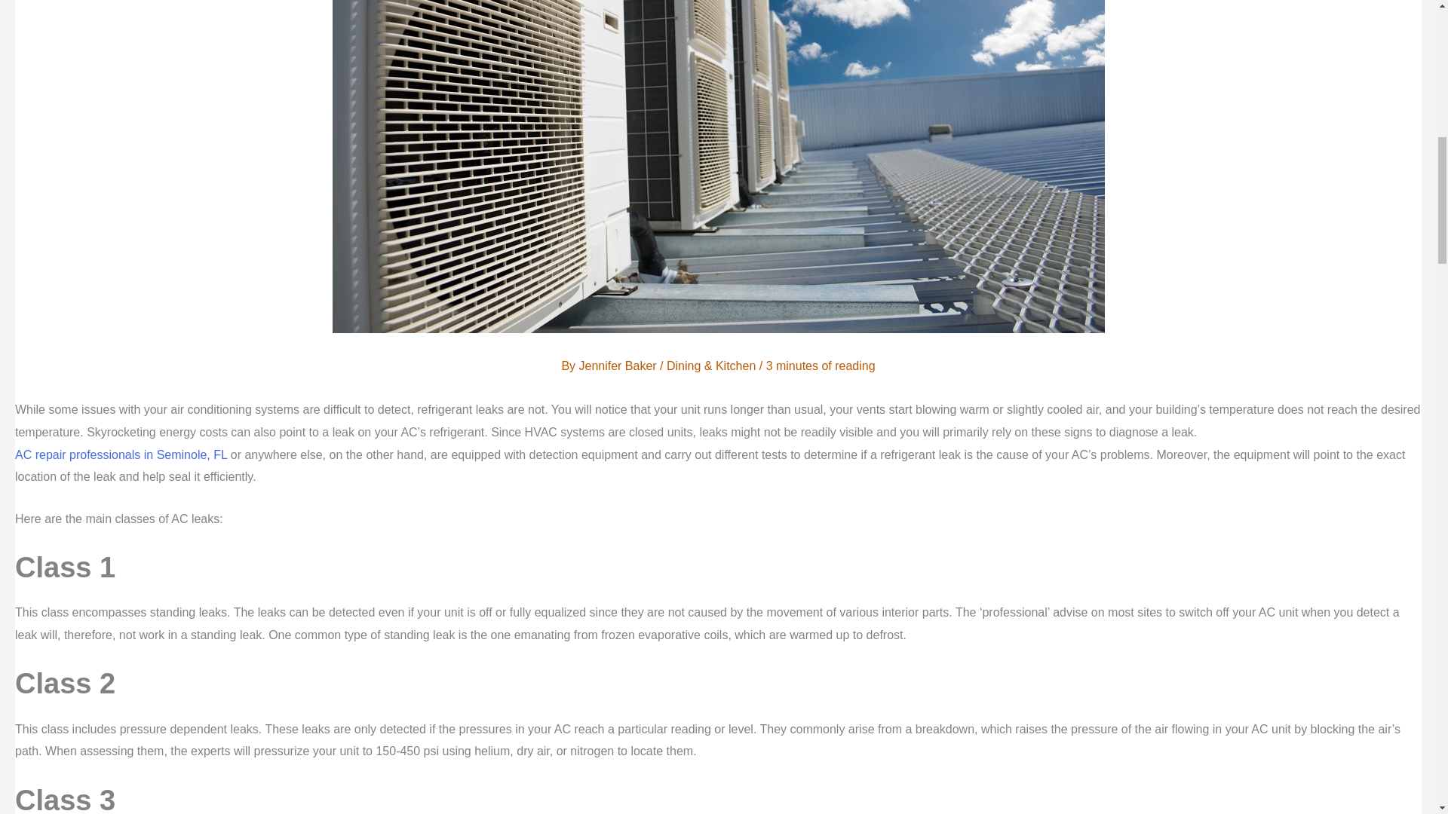  Describe the element at coordinates (620, 366) in the screenshot. I see `View all posts by Jennifer Baker` at that location.